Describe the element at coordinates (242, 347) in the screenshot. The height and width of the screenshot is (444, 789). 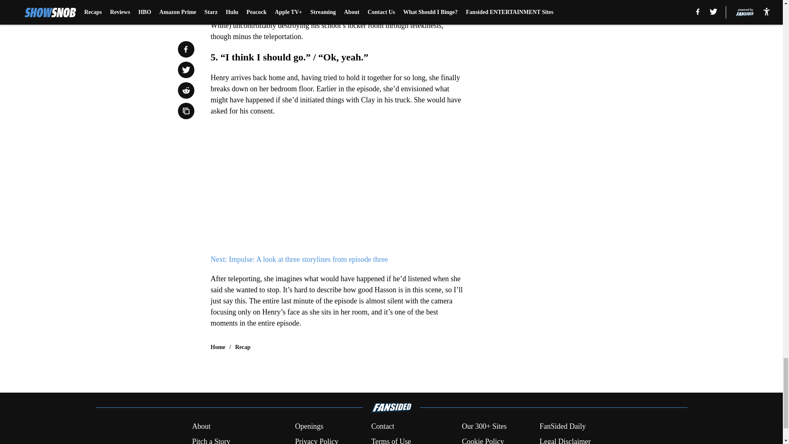
I see `Recap` at that location.